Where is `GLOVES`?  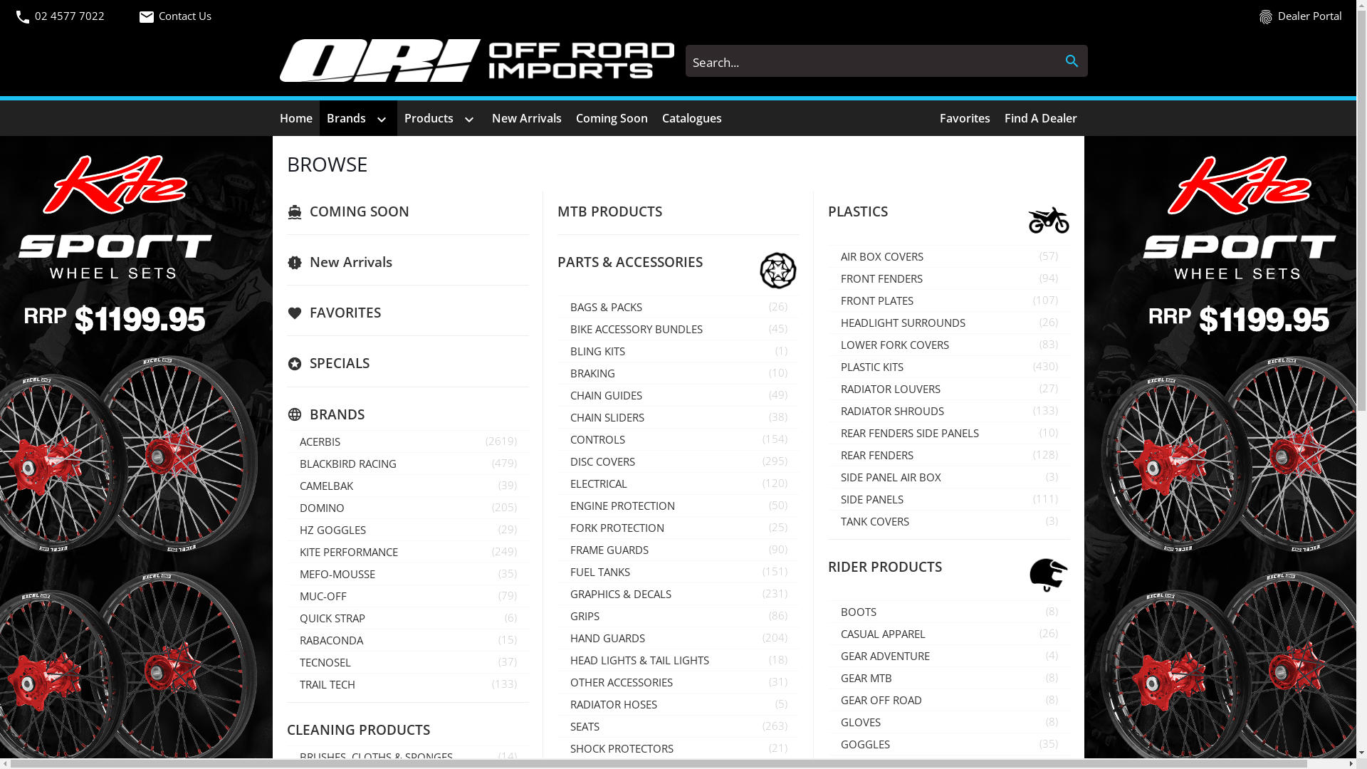
GLOVES is located at coordinates (925, 722).